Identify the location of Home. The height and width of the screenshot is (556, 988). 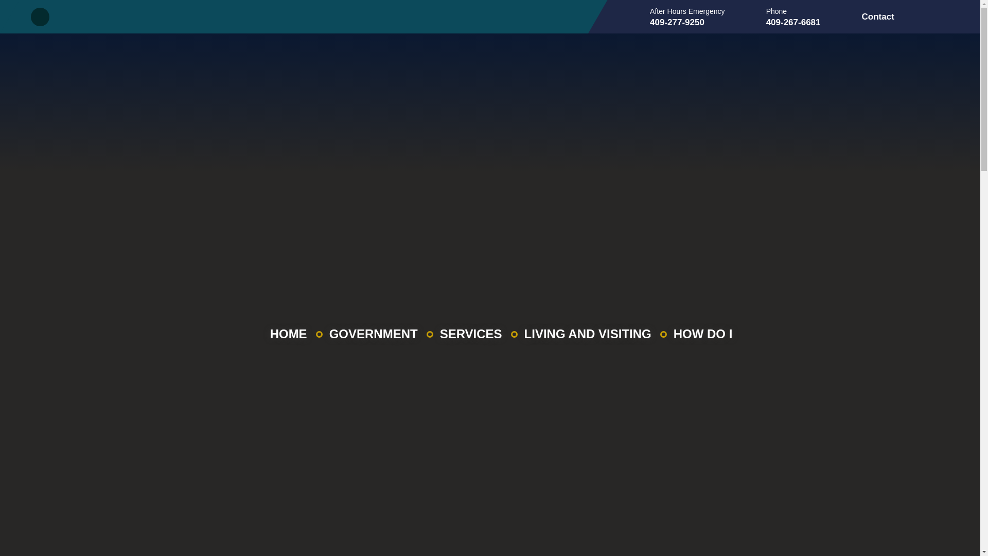
(288, 334).